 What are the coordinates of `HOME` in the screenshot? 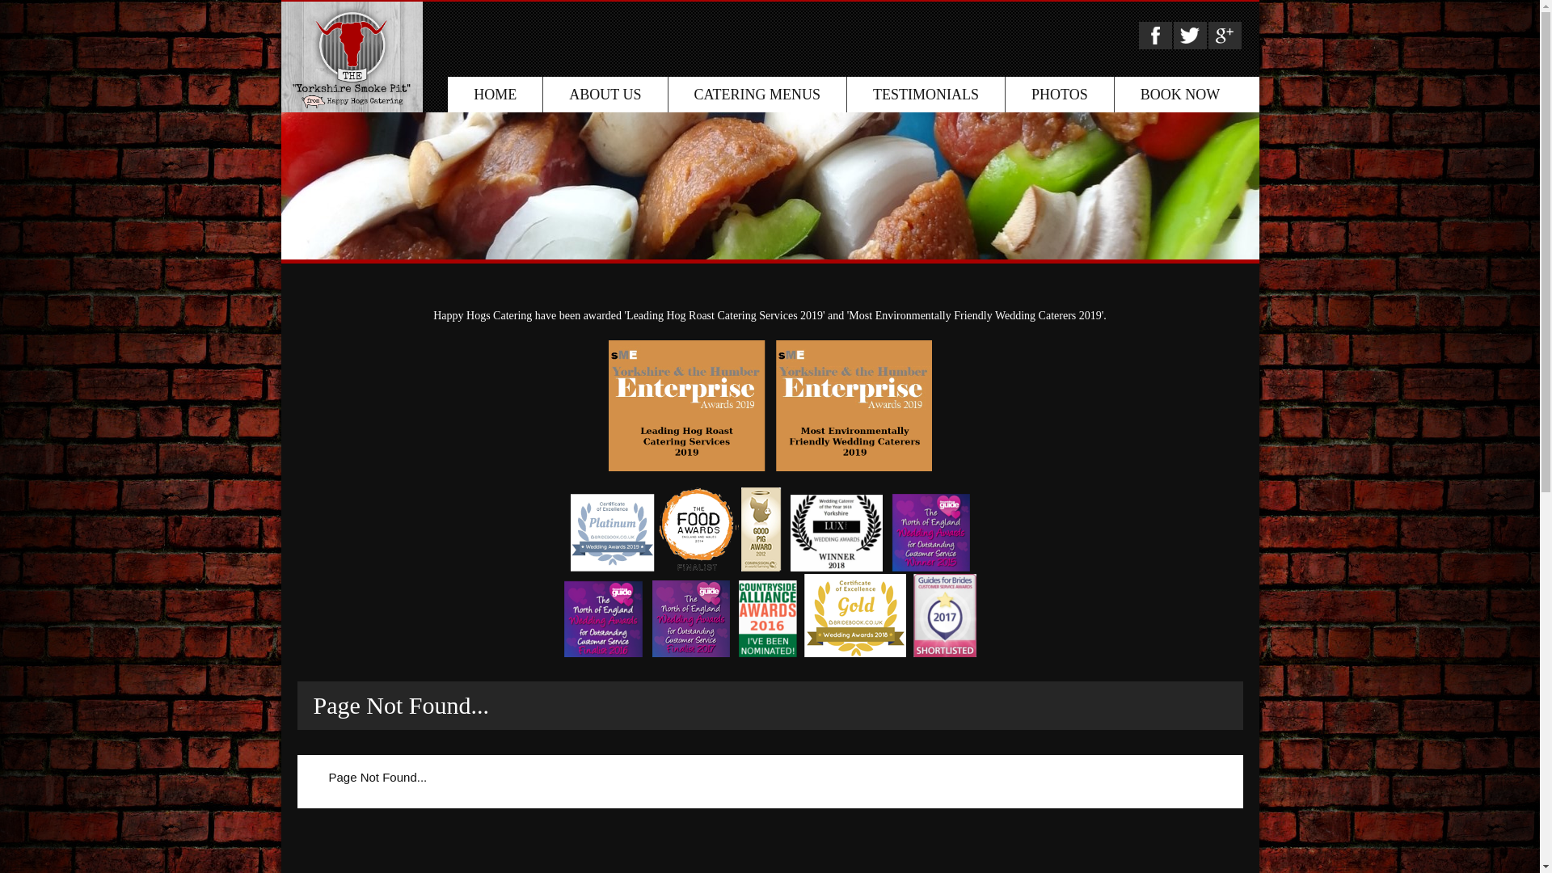 It's located at (495, 95).